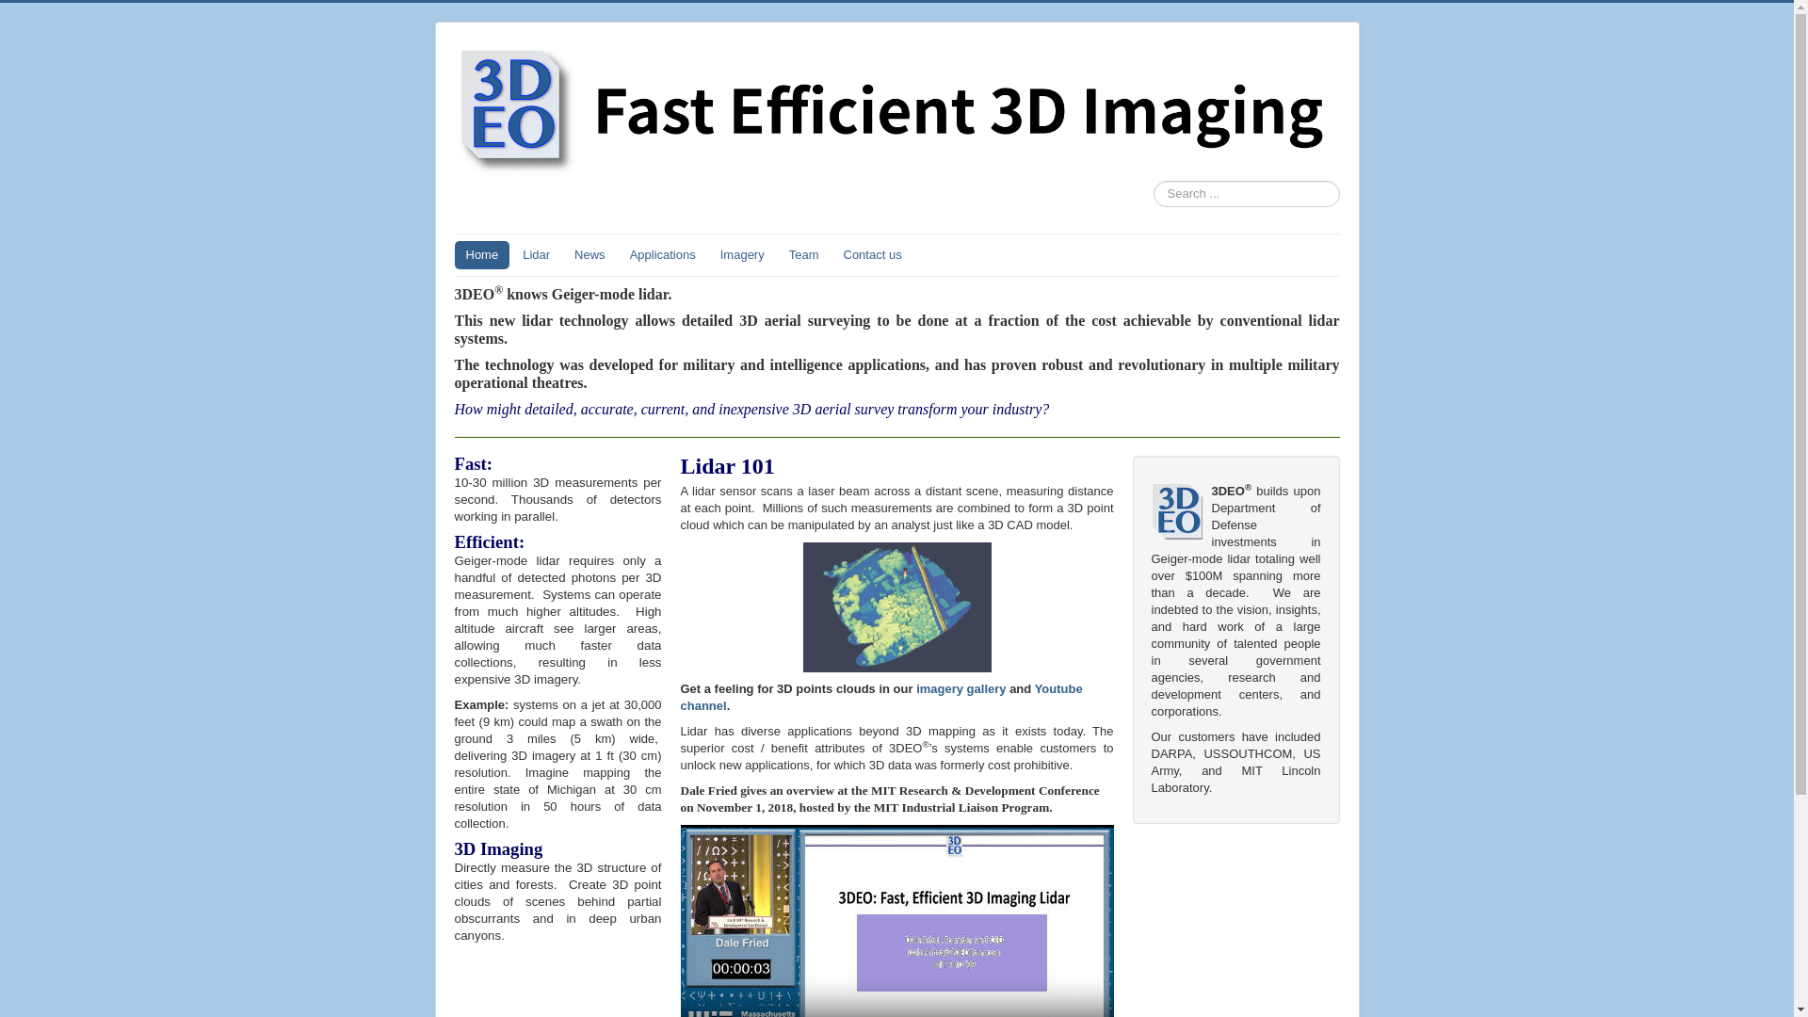 The width and height of the screenshot is (1808, 1017). I want to click on Home, so click(482, 255).